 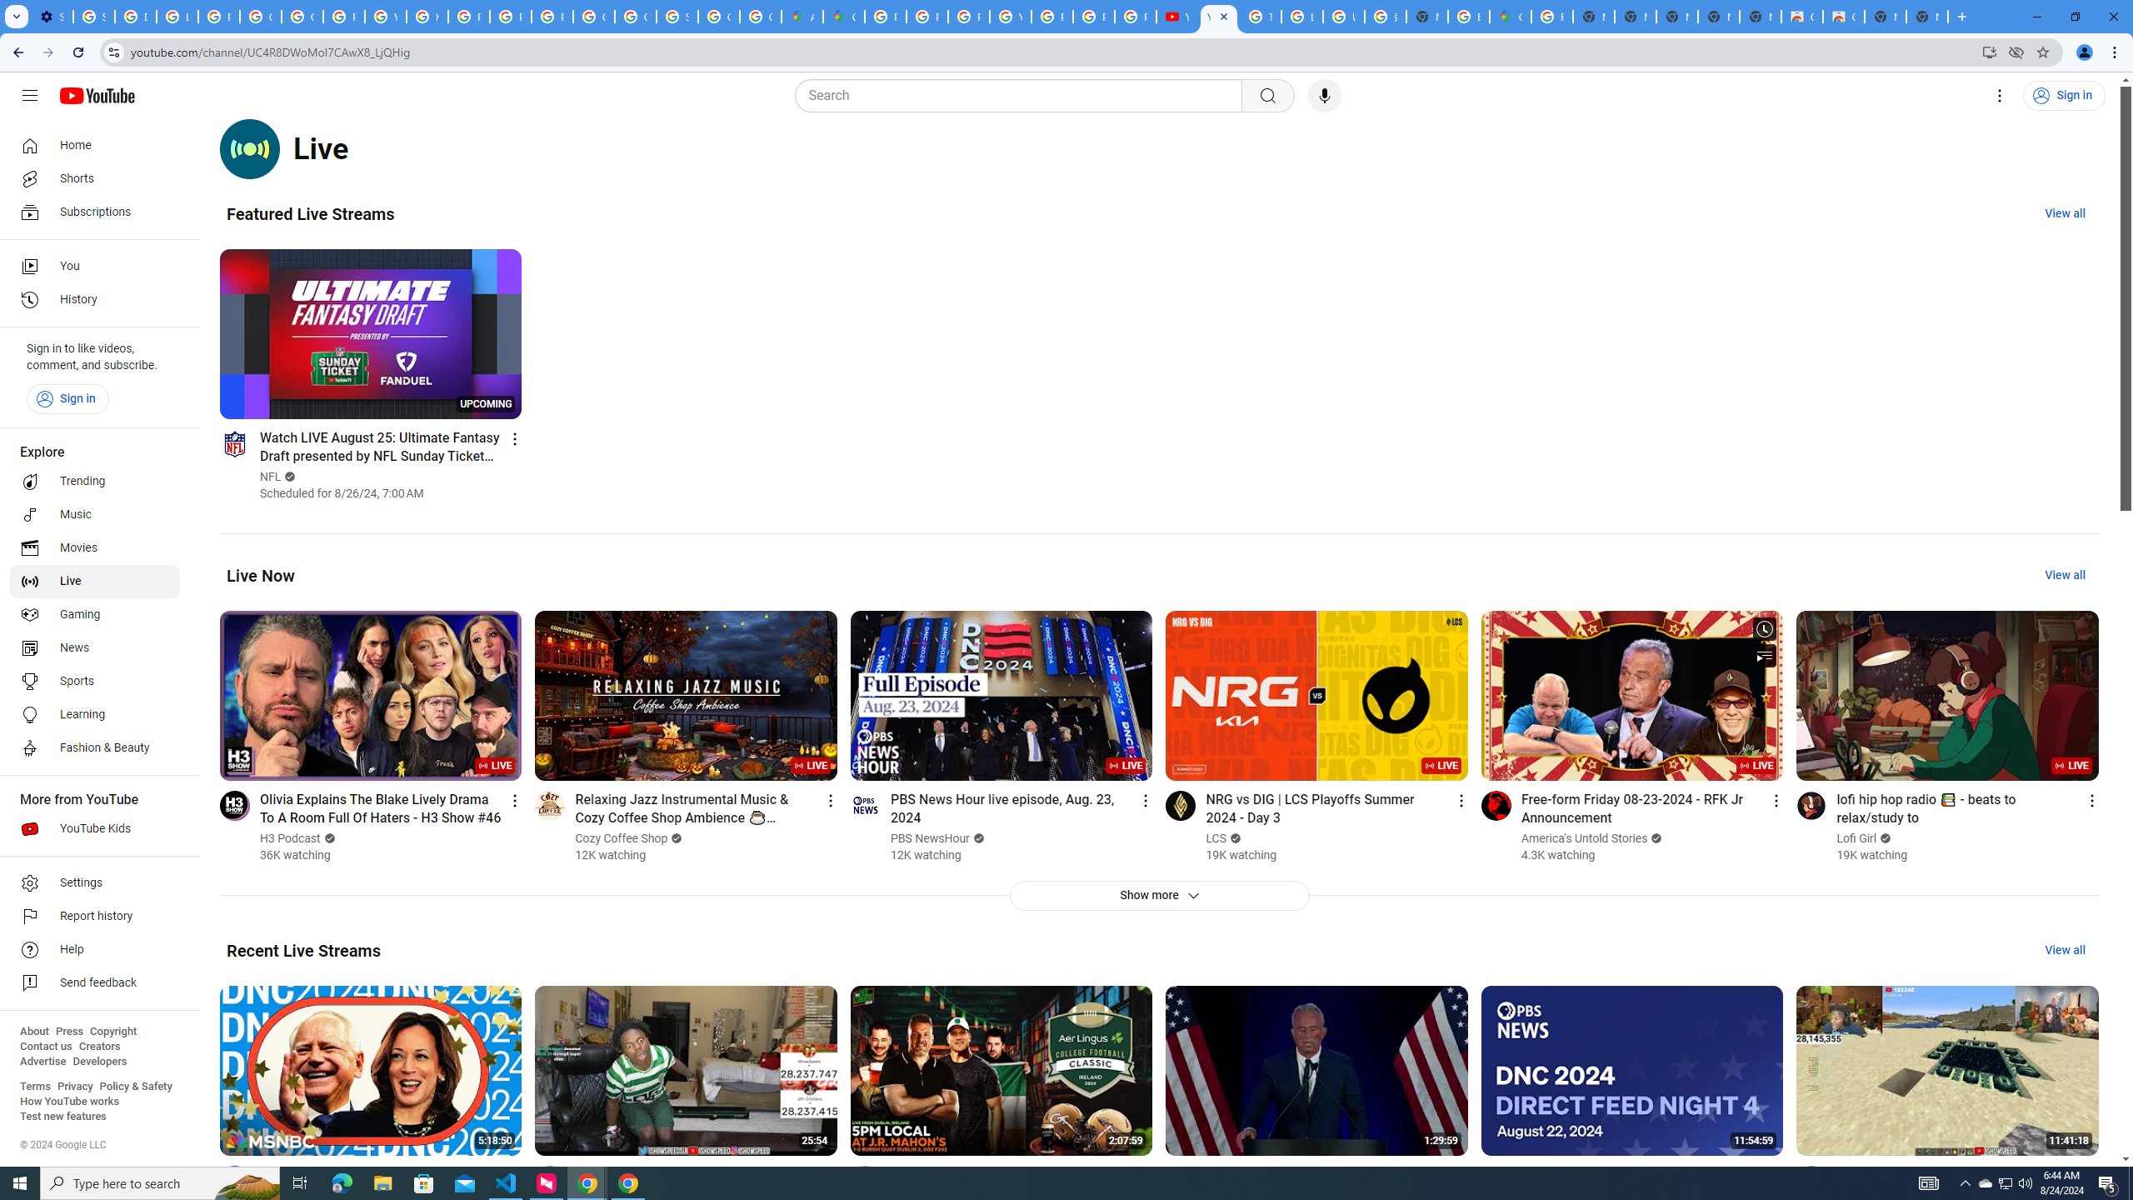 What do you see at coordinates (930, 838) in the screenshot?
I see `PBS NewsHour` at bounding box center [930, 838].